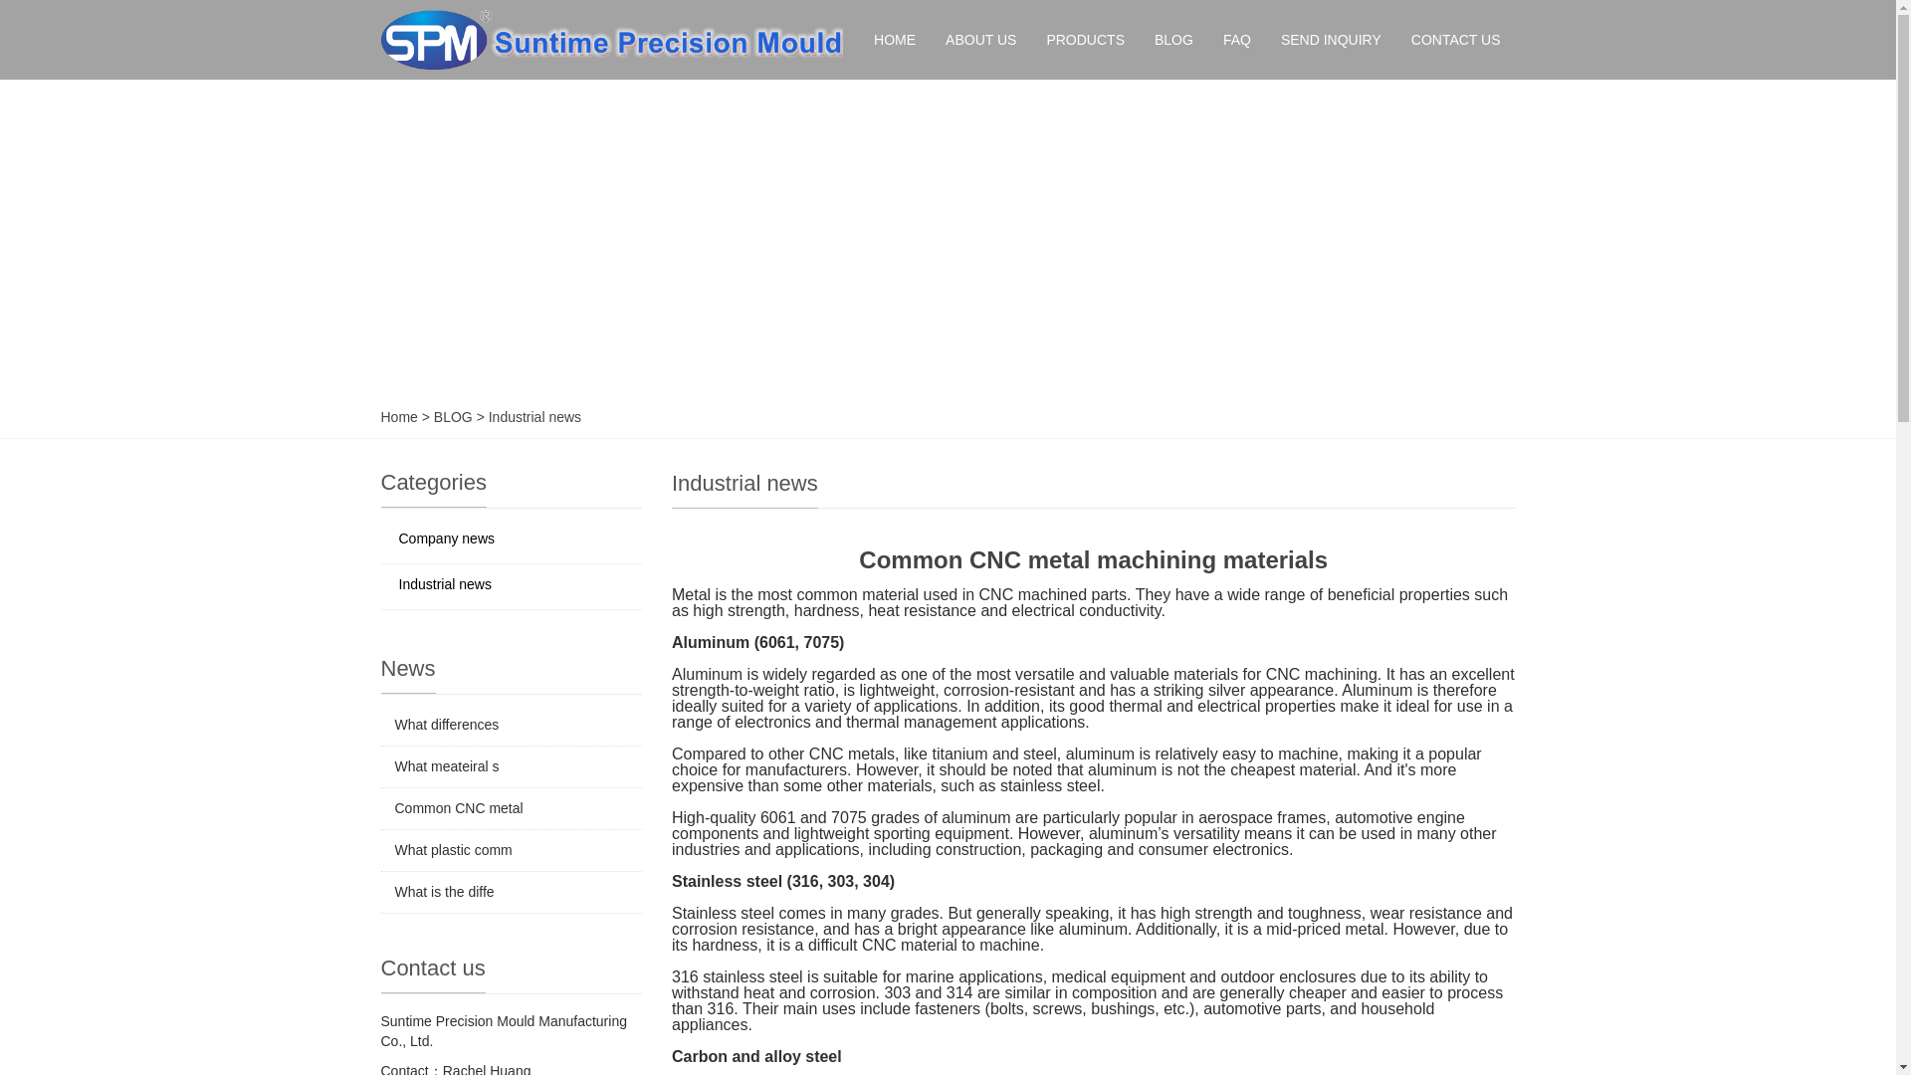 This screenshot has width=1911, height=1075. Describe the element at coordinates (1455, 40) in the screenshot. I see `CONTACT US` at that location.